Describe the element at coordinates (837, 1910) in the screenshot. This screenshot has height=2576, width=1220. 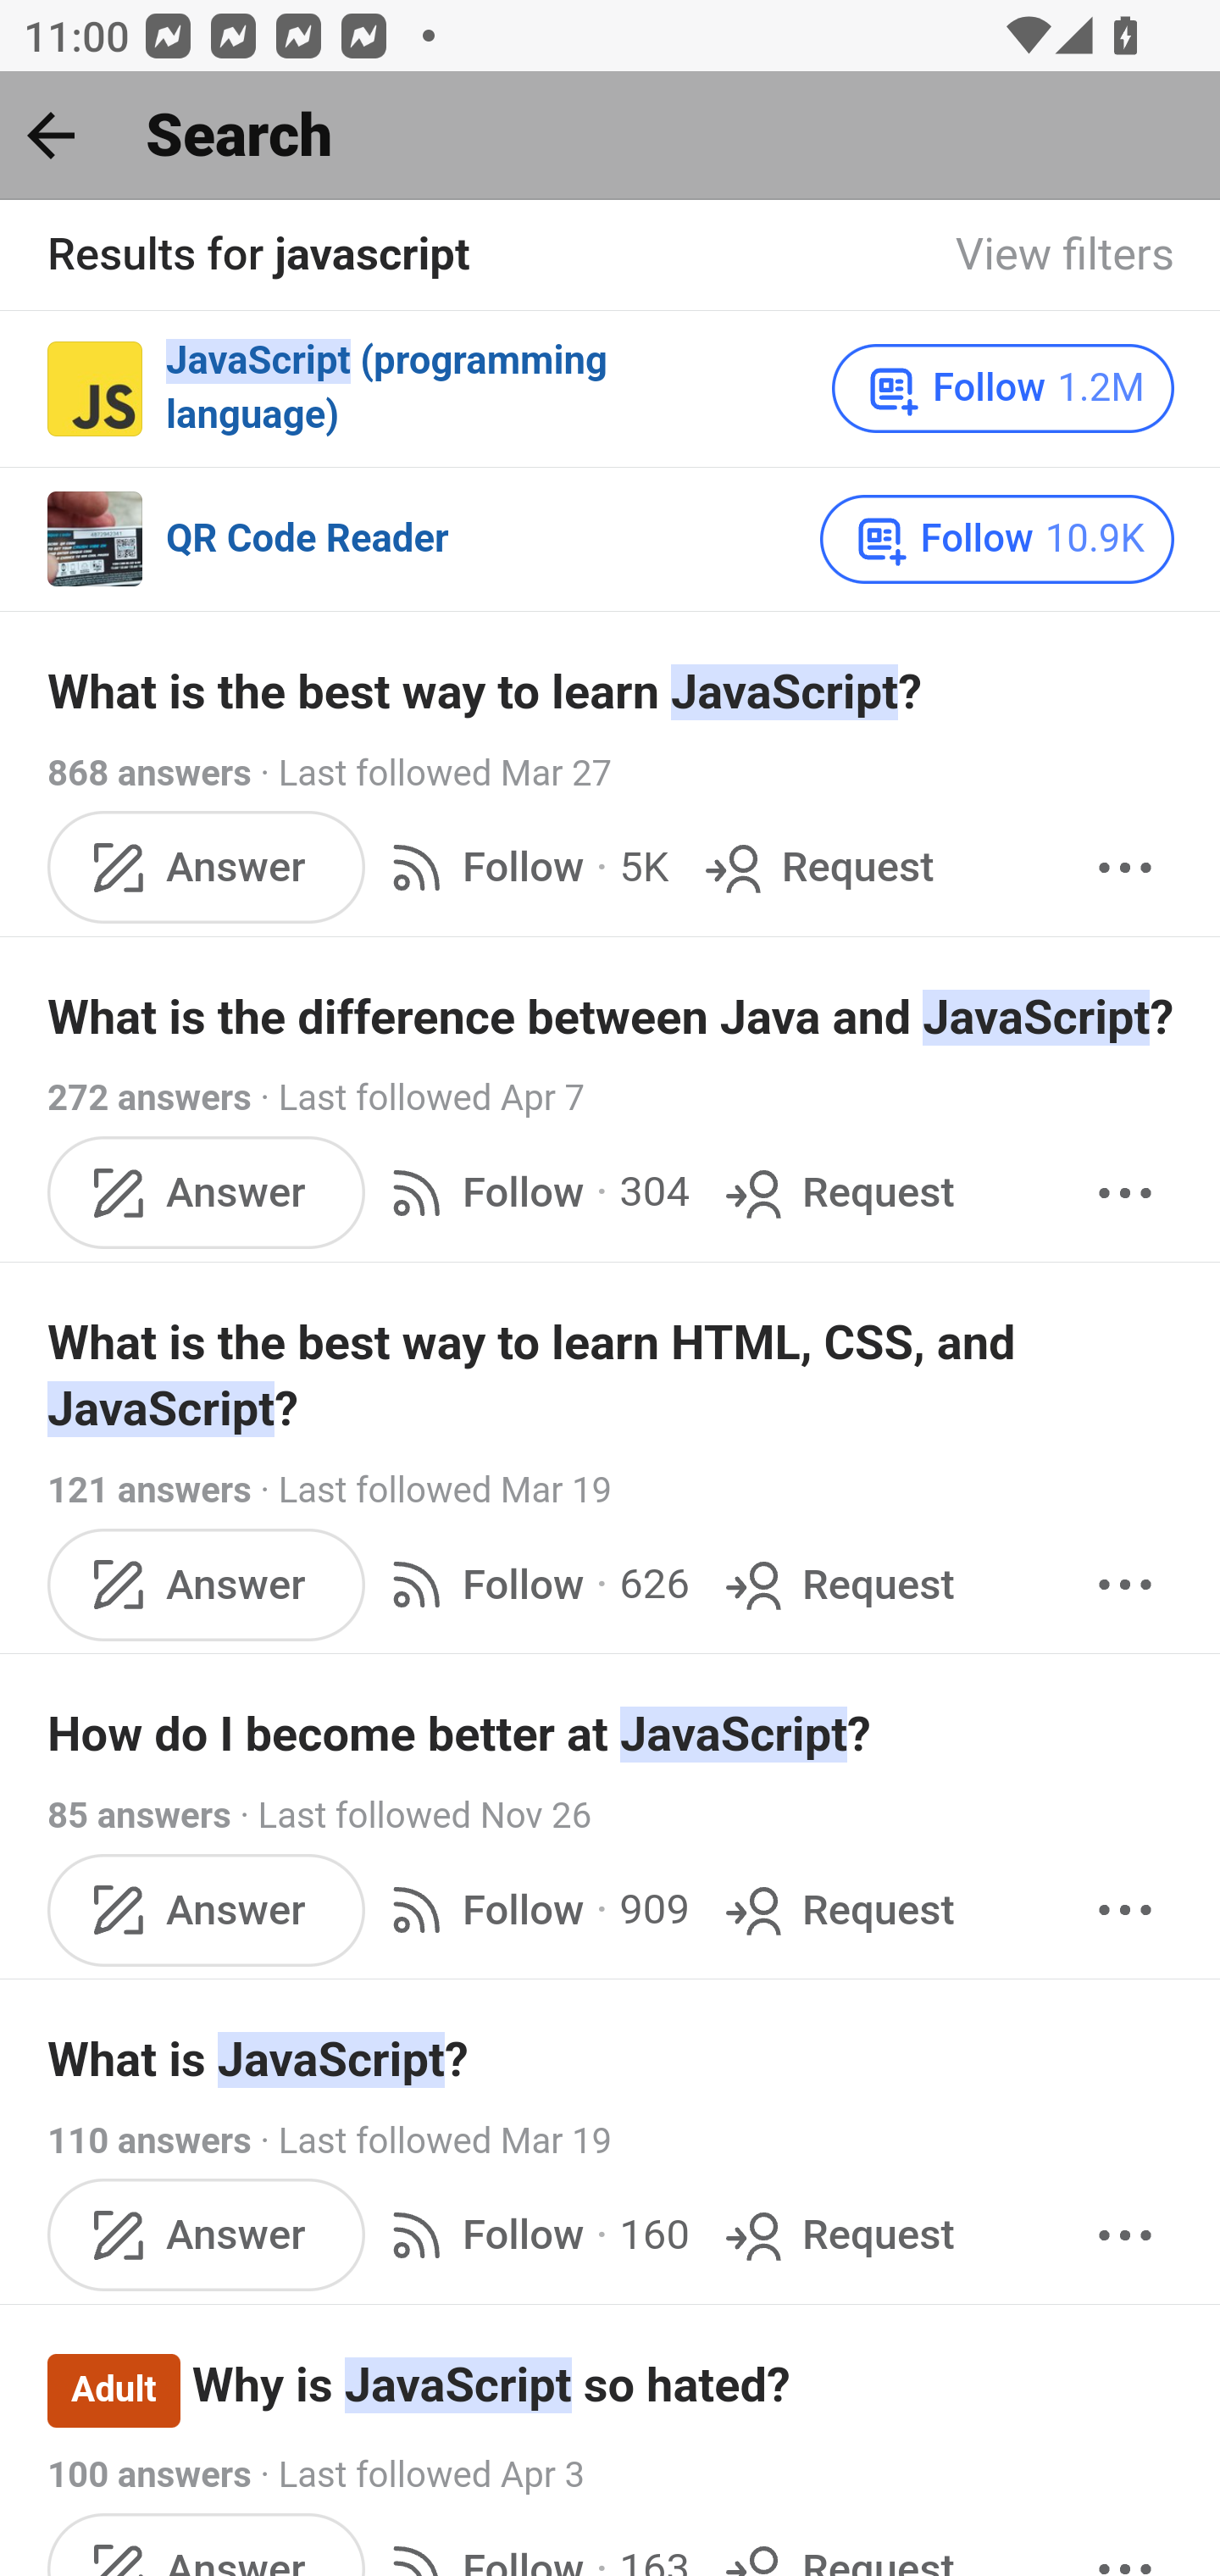
I see `Request` at that location.